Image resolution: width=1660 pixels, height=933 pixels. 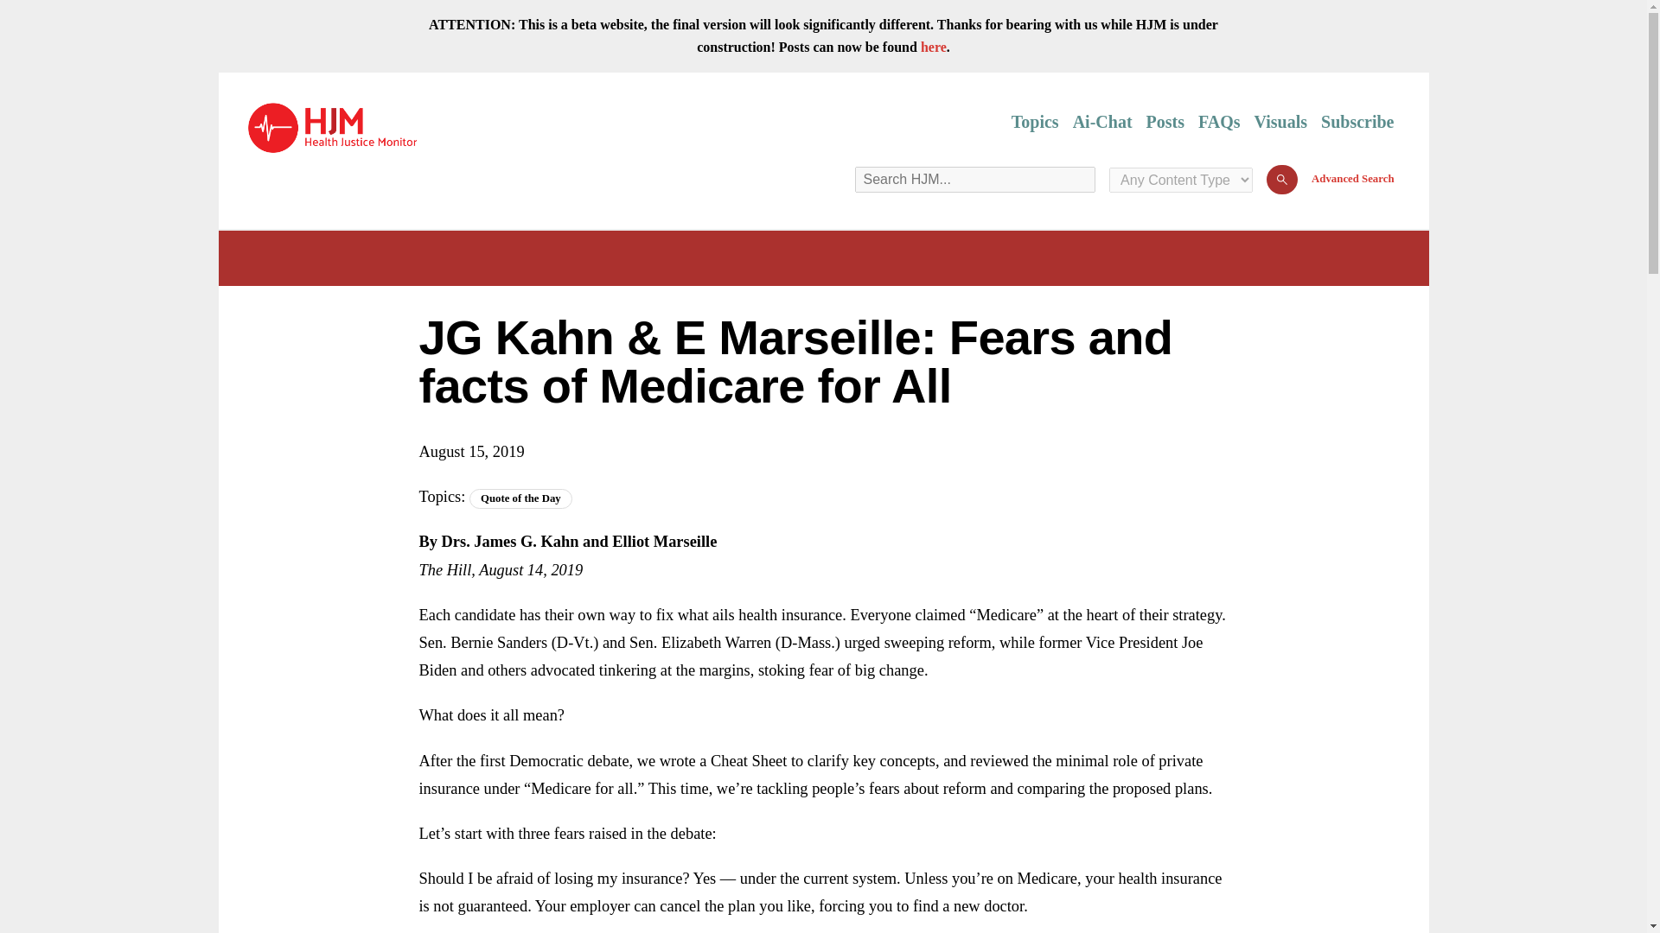 What do you see at coordinates (520, 498) in the screenshot?
I see `Quote of the Day` at bounding box center [520, 498].